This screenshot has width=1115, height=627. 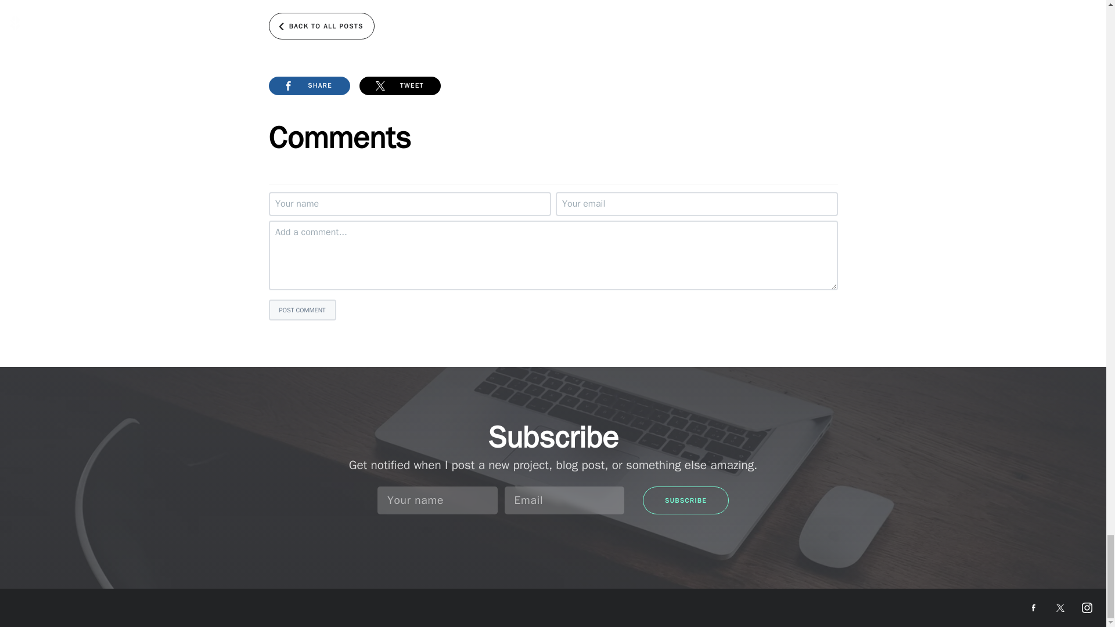 I want to click on Twitter, so click(x=1060, y=607).